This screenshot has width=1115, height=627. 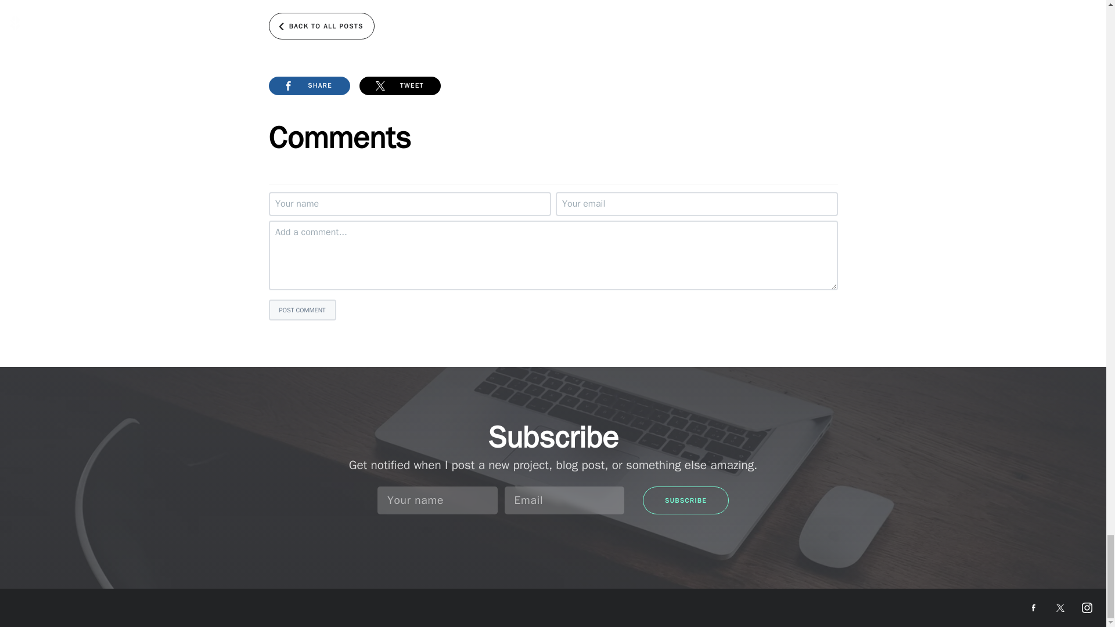 I want to click on Twitter, so click(x=1060, y=607).